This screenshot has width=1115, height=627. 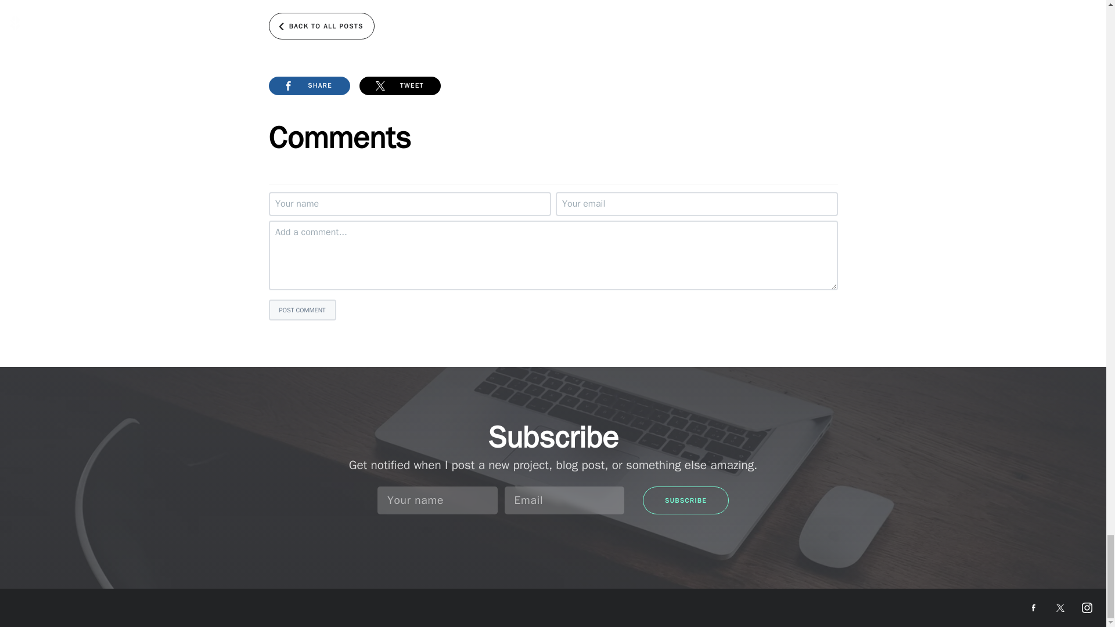 I want to click on Twitter, so click(x=1060, y=607).